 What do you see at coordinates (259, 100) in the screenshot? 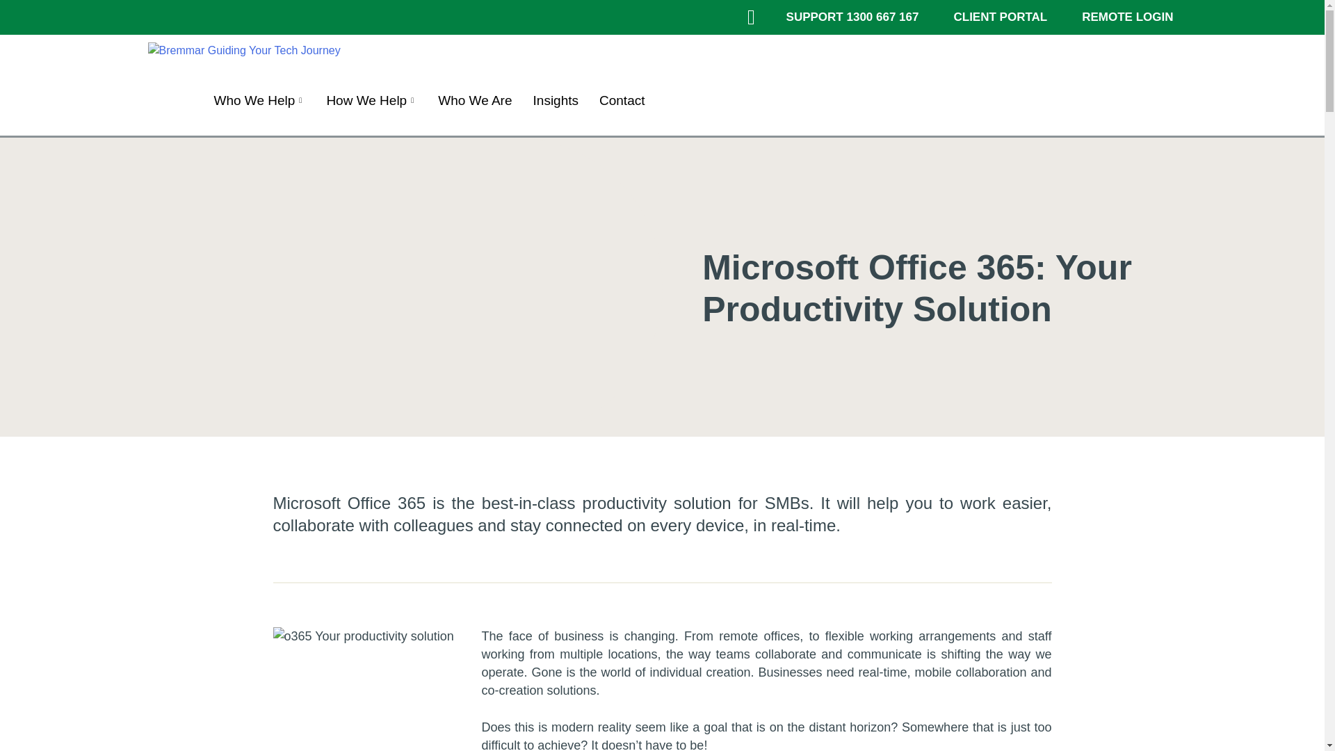
I see `Who We Help` at bounding box center [259, 100].